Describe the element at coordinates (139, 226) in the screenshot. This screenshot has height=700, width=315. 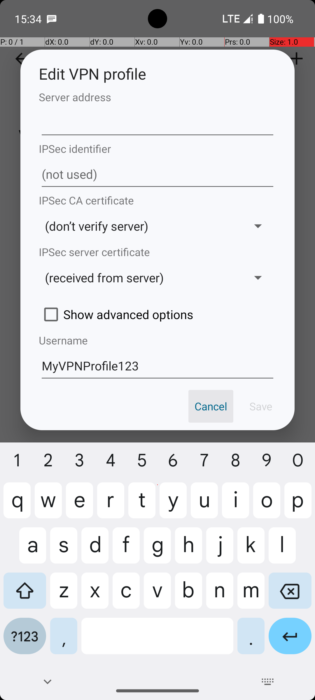
I see `(don’t verify server)` at that location.